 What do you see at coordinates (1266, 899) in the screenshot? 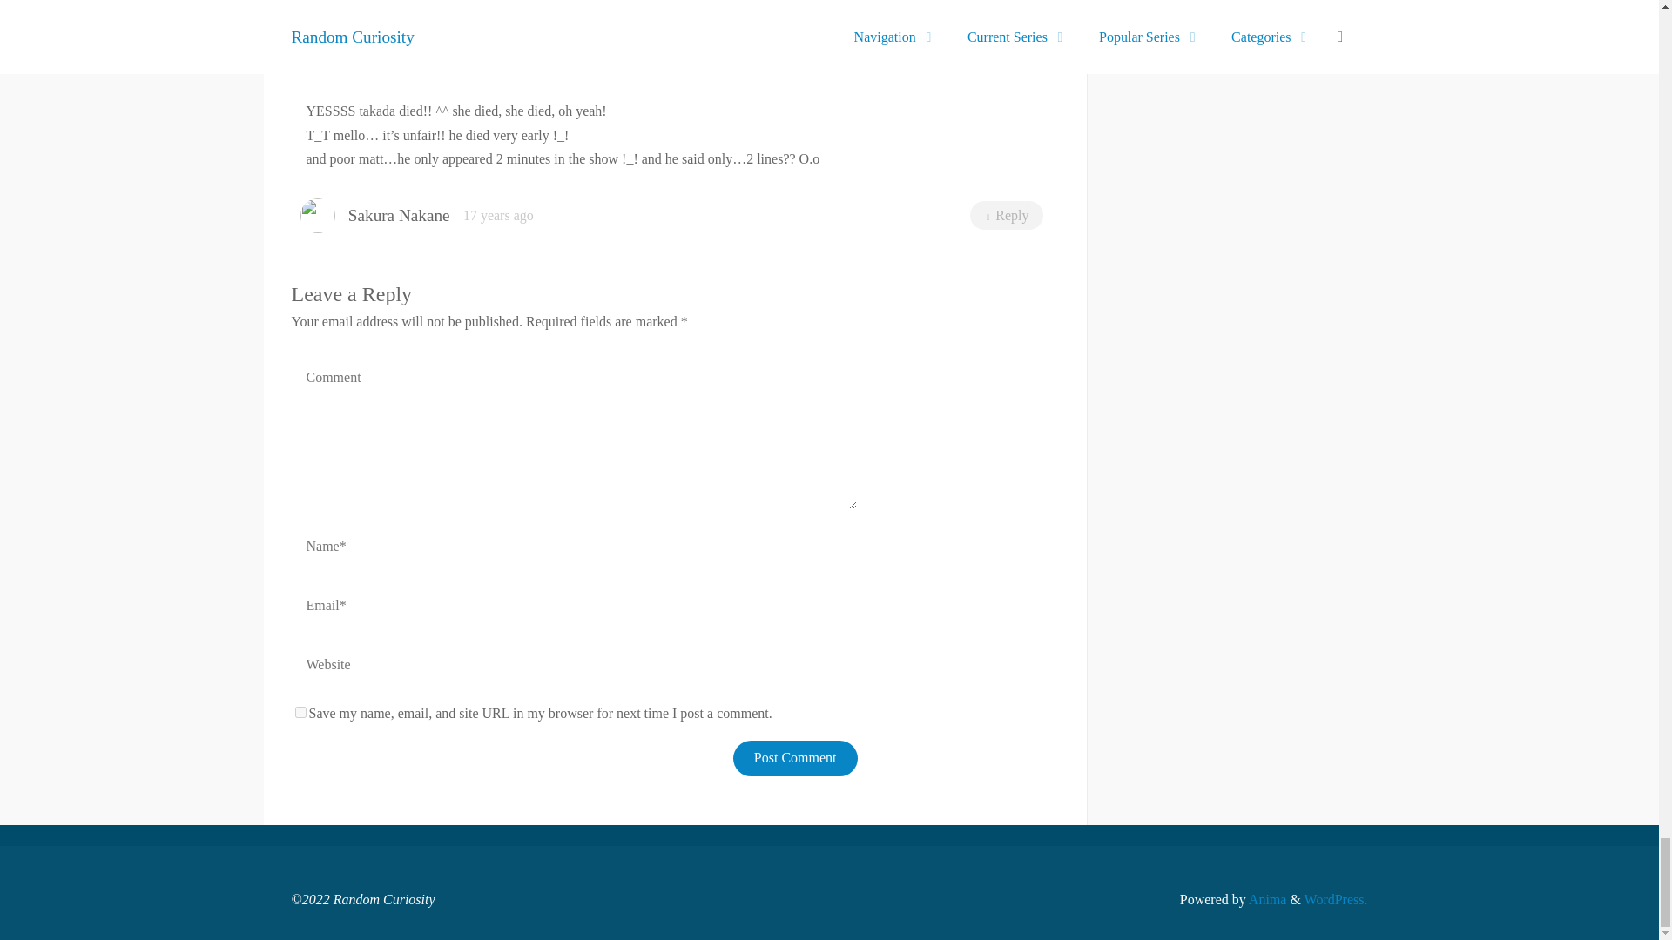
I see `Anima WordPress Theme by Cryout Creations` at bounding box center [1266, 899].